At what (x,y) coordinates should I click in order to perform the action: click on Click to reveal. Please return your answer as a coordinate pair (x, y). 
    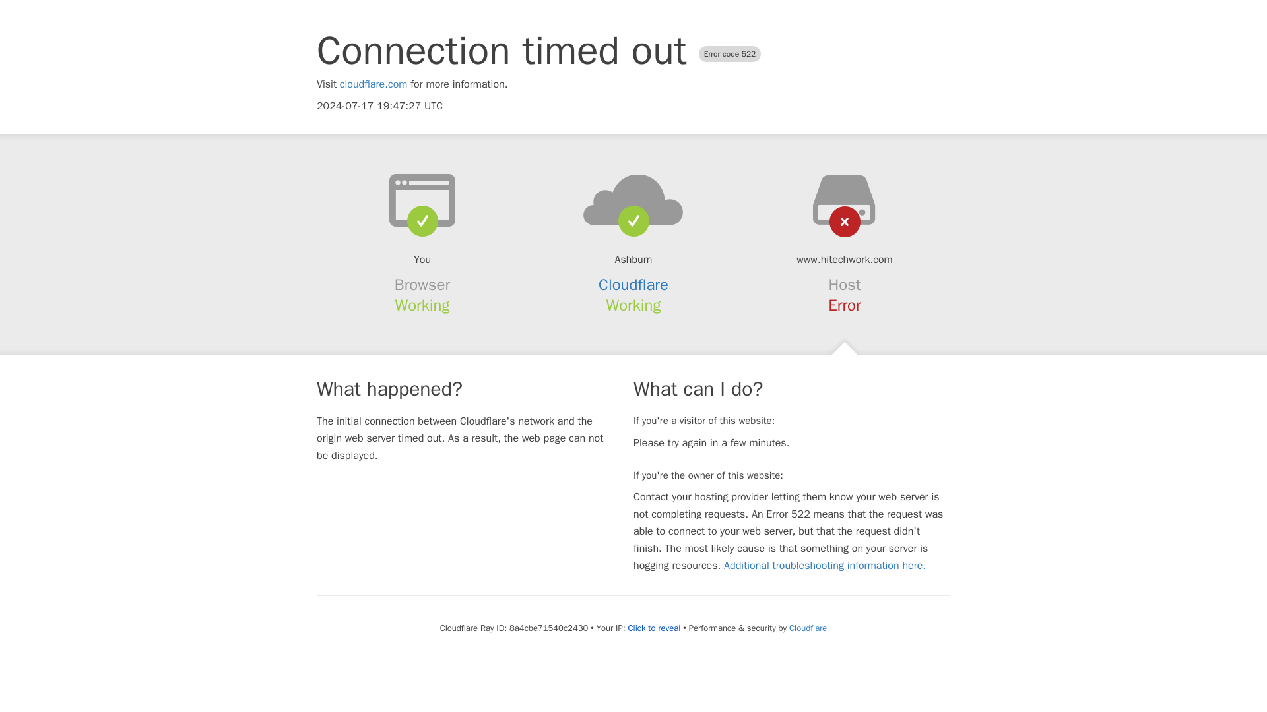
    Looking at the image, I should click on (653, 628).